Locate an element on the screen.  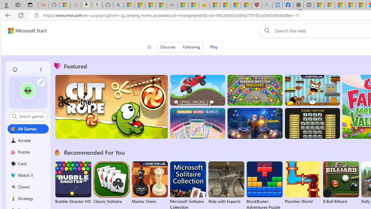
""'s avatar is located at coordinates (28, 91).